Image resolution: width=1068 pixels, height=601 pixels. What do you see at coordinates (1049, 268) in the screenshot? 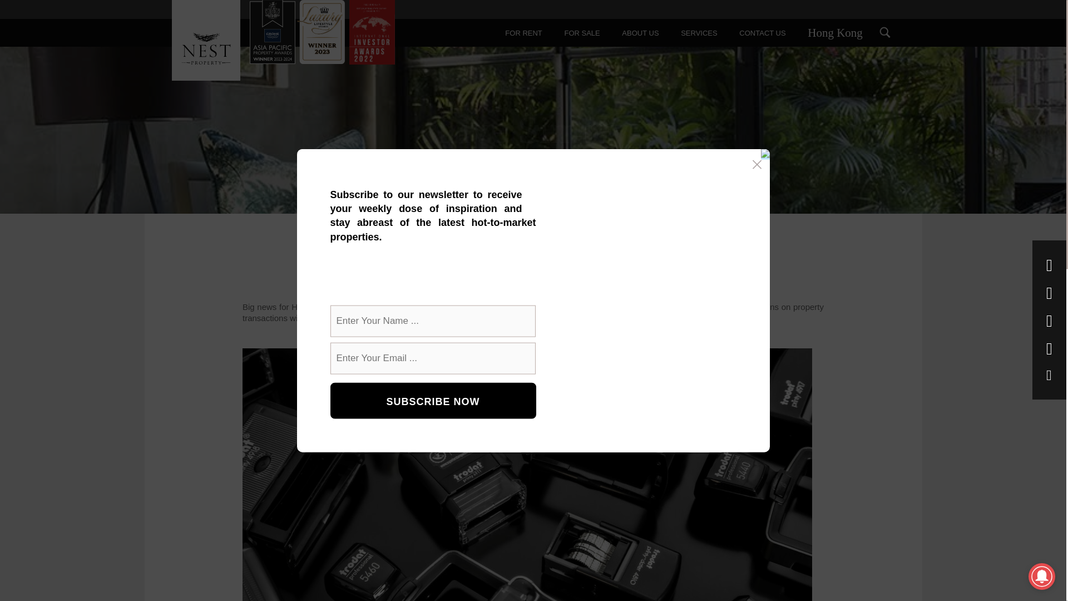
I see `Share to Facebook` at bounding box center [1049, 268].